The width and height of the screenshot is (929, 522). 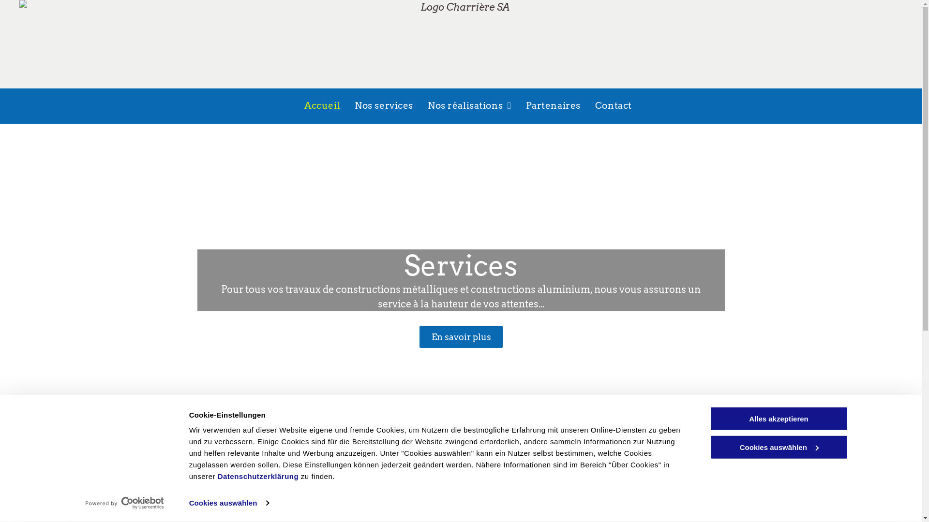 I want to click on En savoir plus, so click(x=461, y=337).